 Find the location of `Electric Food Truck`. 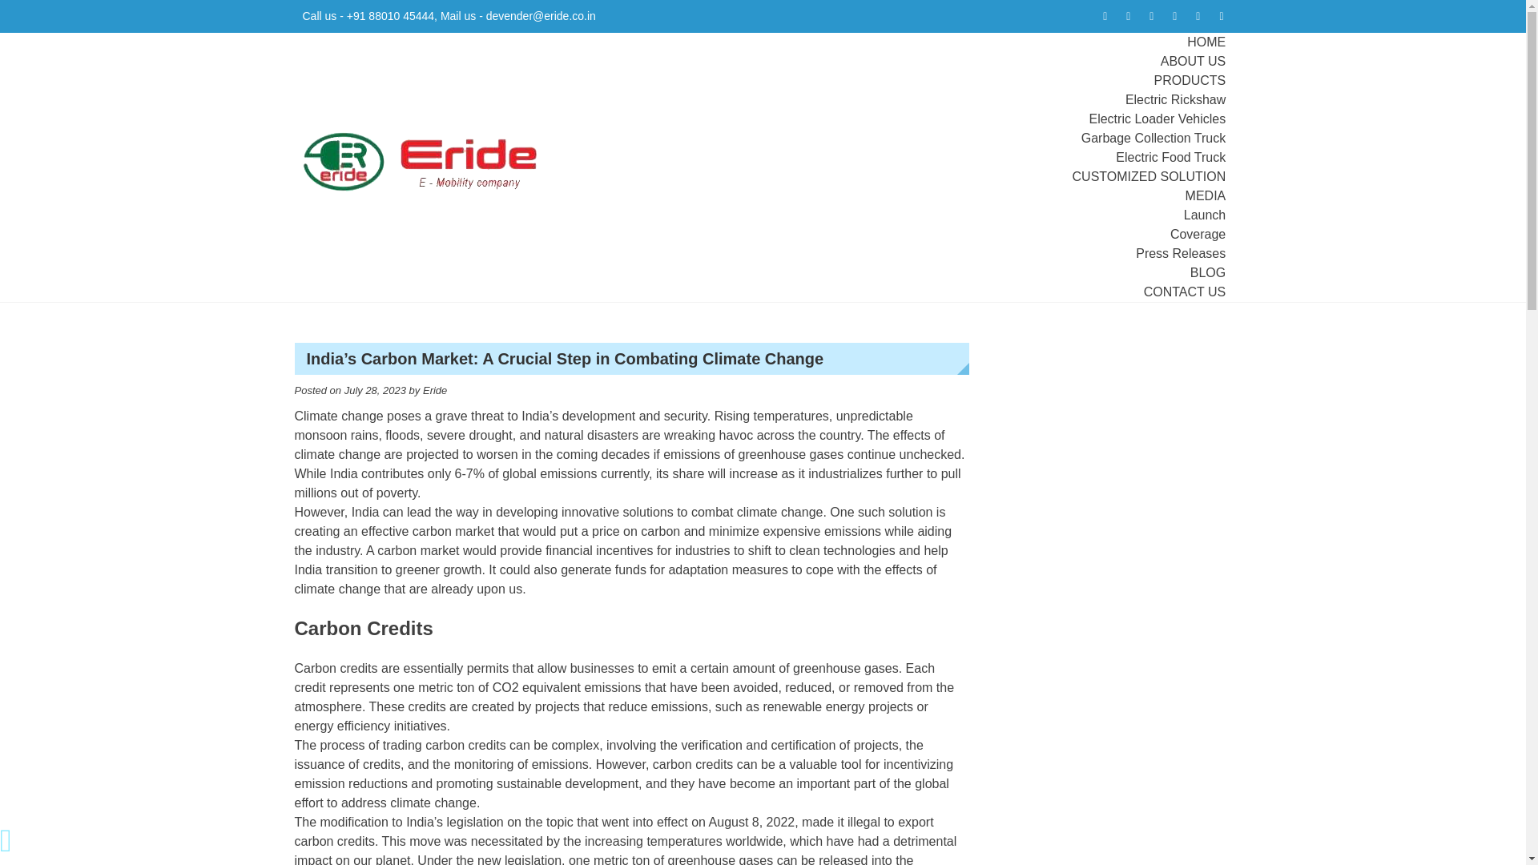

Electric Food Truck is located at coordinates (1171, 157).